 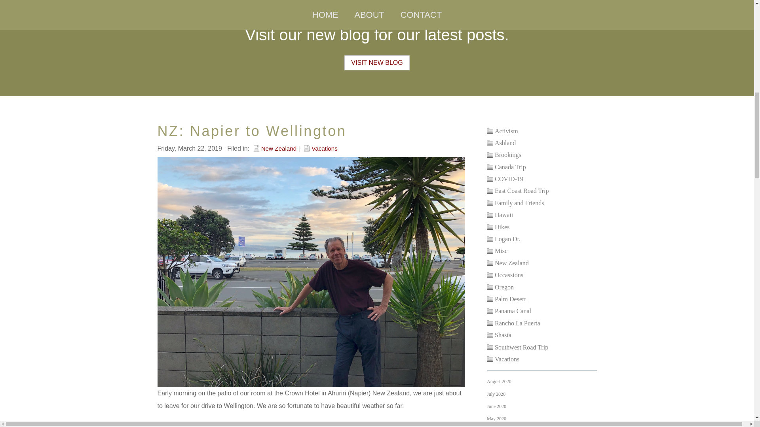 What do you see at coordinates (518, 191) in the screenshot?
I see `East Coast Road Trip` at bounding box center [518, 191].